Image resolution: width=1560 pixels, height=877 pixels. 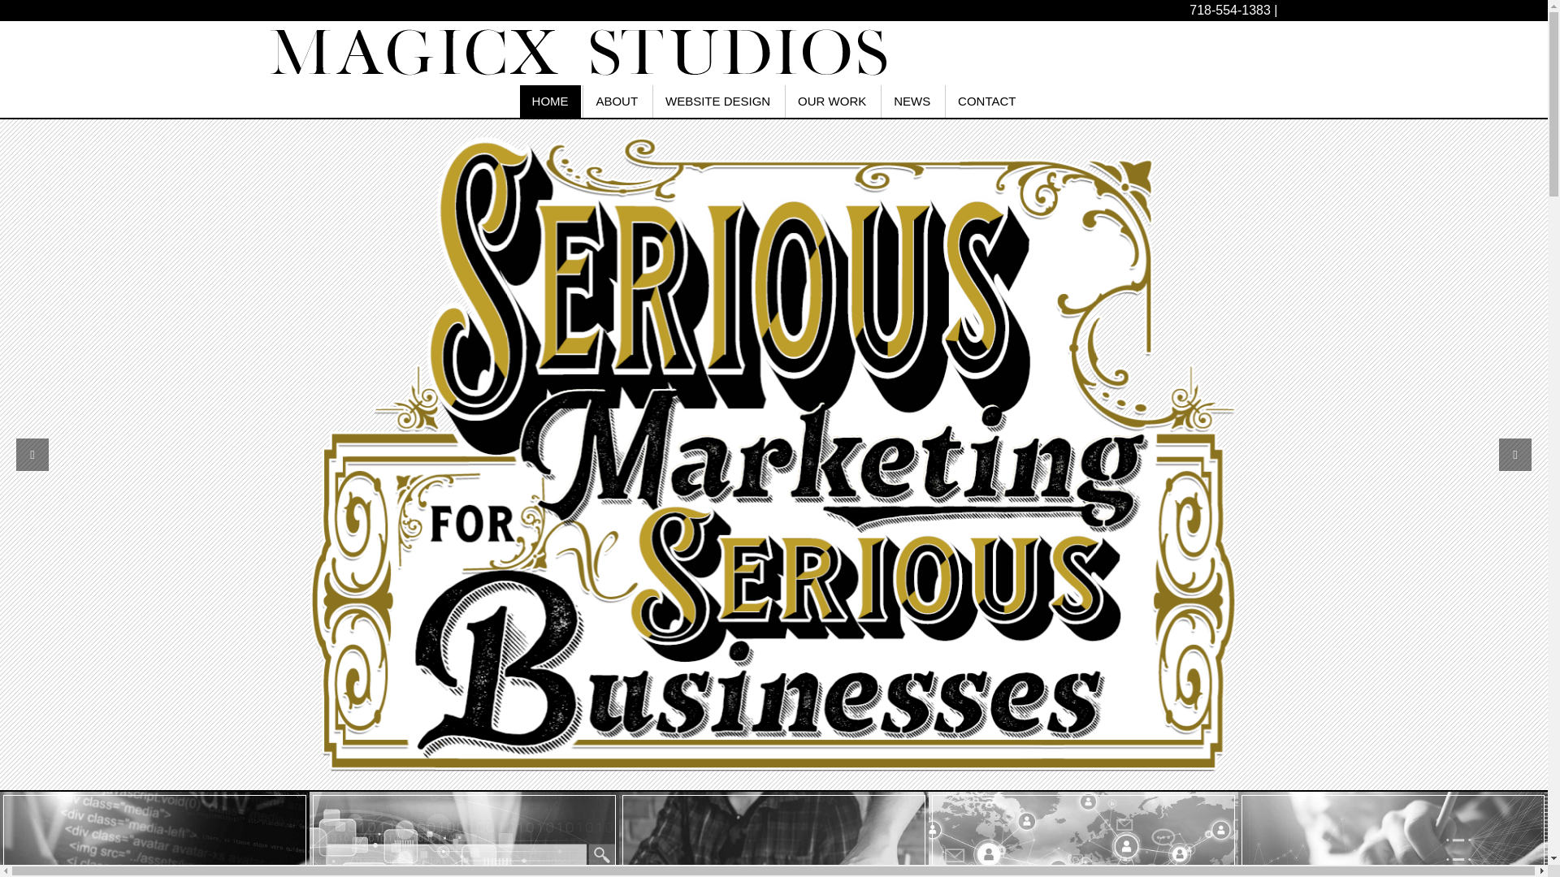 I want to click on Skip to content, so click(x=912, y=101).